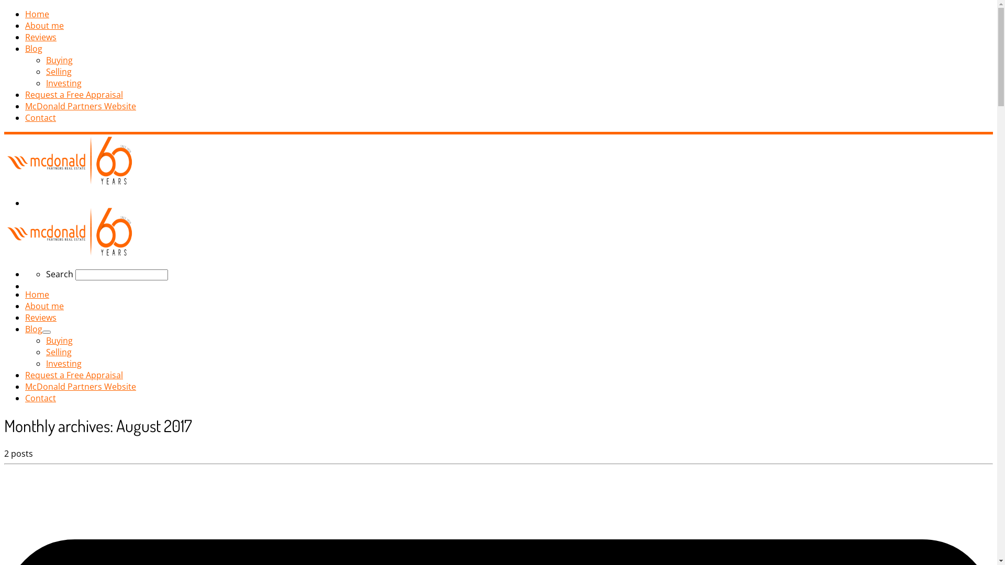  I want to click on McDonald Partners Website, so click(81, 106).